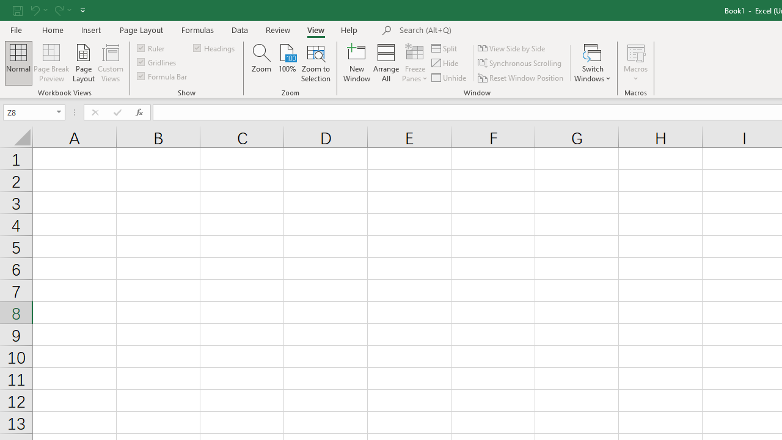  Describe the element at coordinates (445, 64) in the screenshot. I see `Hide` at that location.